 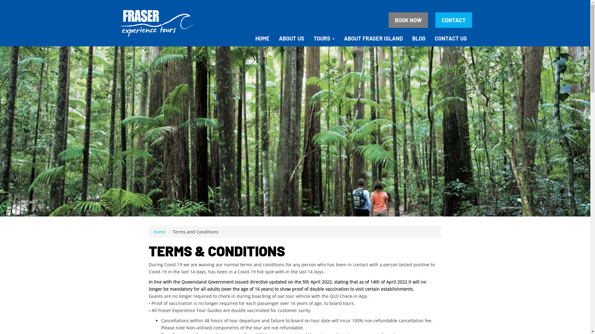 What do you see at coordinates (159, 232) in the screenshot?
I see `Home` at bounding box center [159, 232].